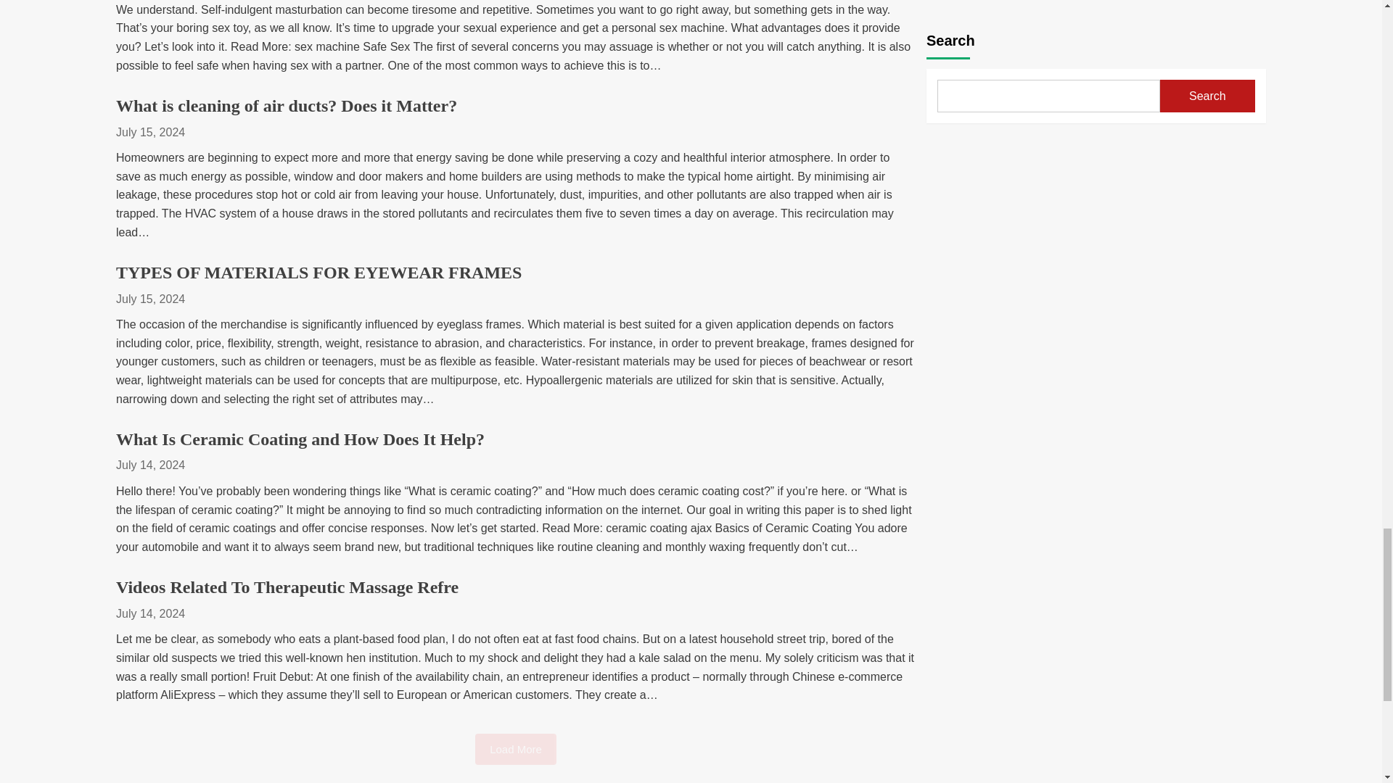  Describe the element at coordinates (286, 105) in the screenshot. I see `What is cleaning of air ducts? Does it Matter?` at that location.